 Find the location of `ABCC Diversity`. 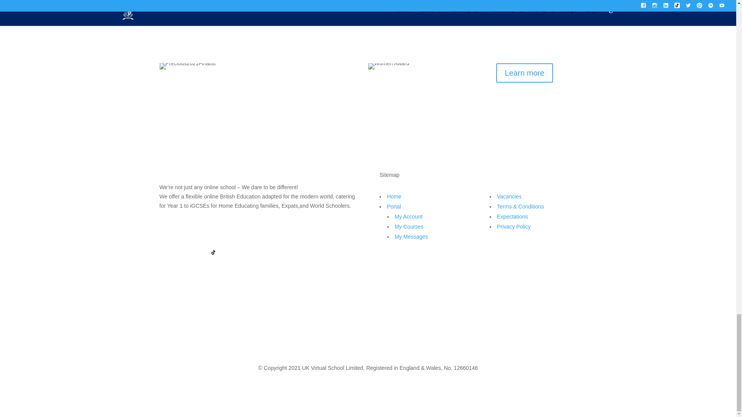

ABCC Diversity is located at coordinates (211, 17).